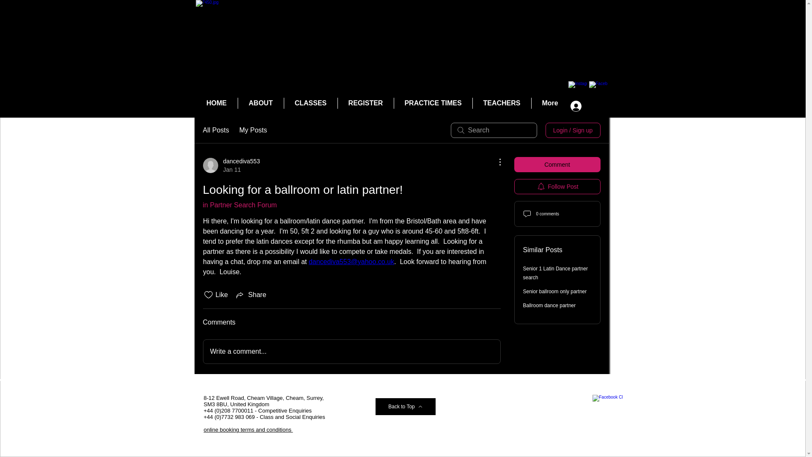  What do you see at coordinates (405, 406) in the screenshot?
I see `Senior ballroom only partner` at bounding box center [405, 406].